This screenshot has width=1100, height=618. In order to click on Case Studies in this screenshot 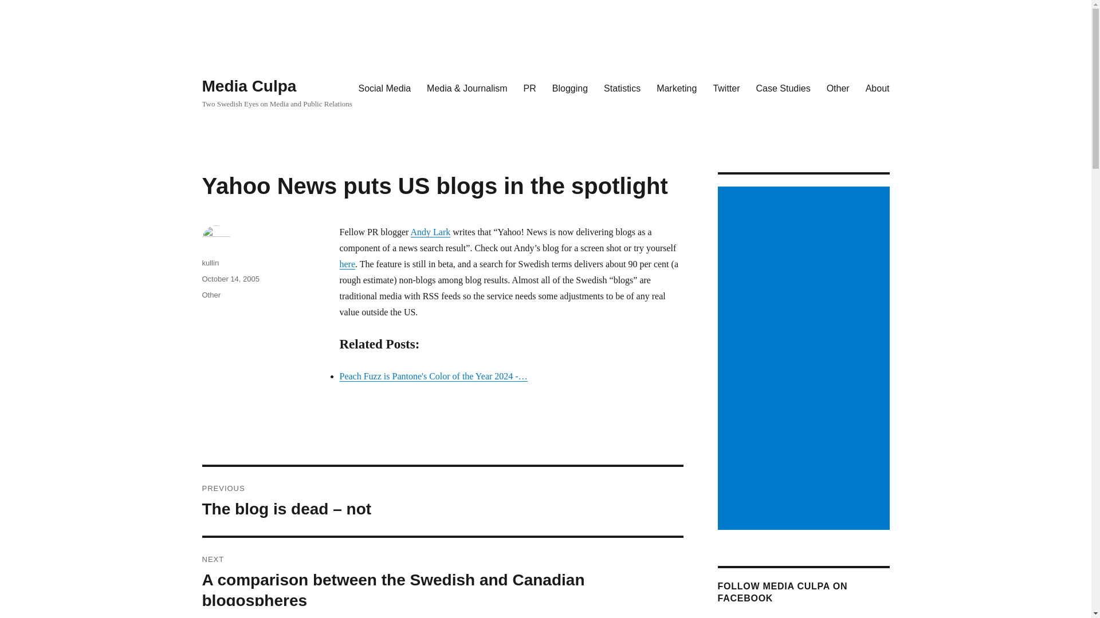, I will do `click(783, 88)`.